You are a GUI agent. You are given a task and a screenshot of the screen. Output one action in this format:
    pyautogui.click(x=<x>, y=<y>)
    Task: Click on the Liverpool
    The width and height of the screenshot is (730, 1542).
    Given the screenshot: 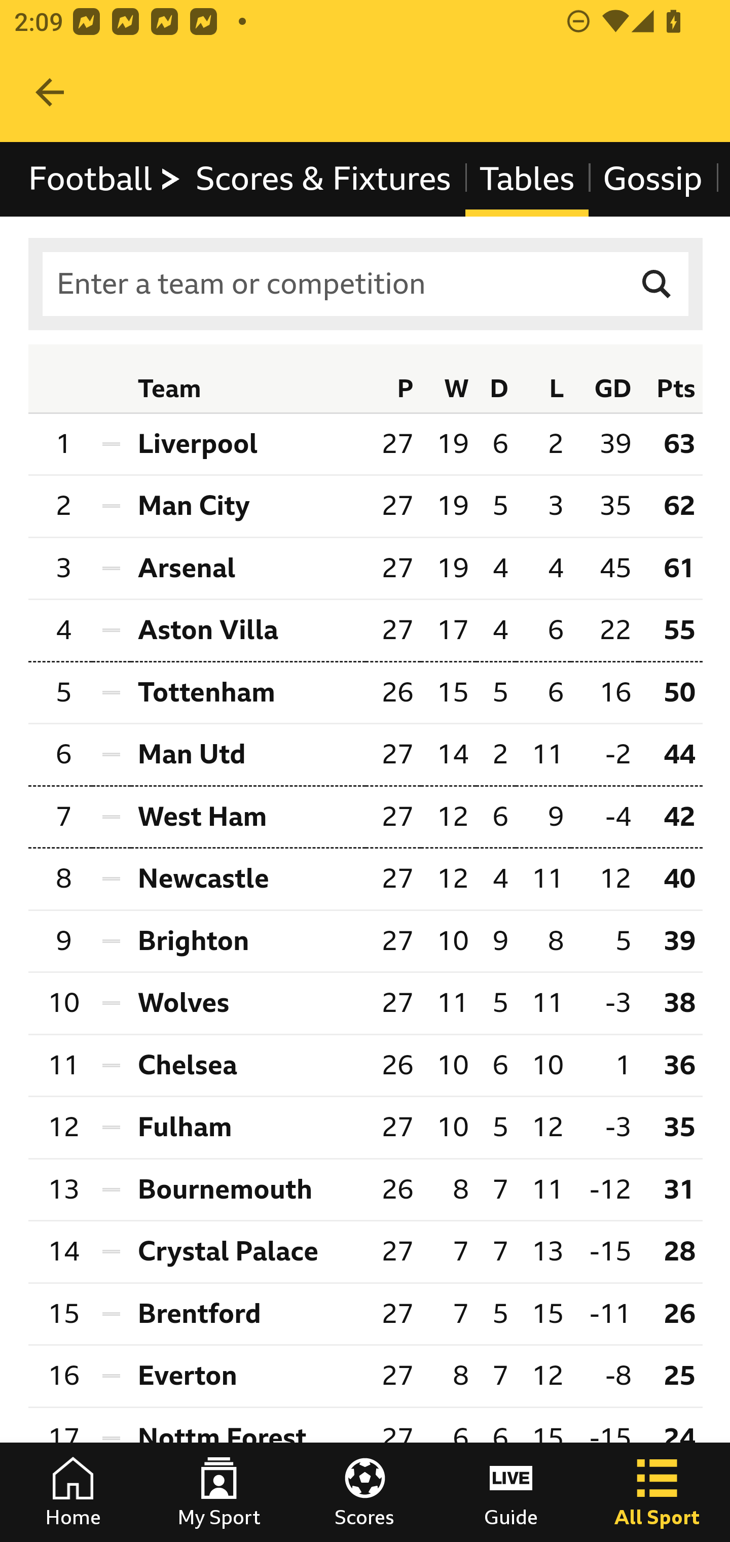 What is the action you would take?
    pyautogui.click(x=248, y=443)
    